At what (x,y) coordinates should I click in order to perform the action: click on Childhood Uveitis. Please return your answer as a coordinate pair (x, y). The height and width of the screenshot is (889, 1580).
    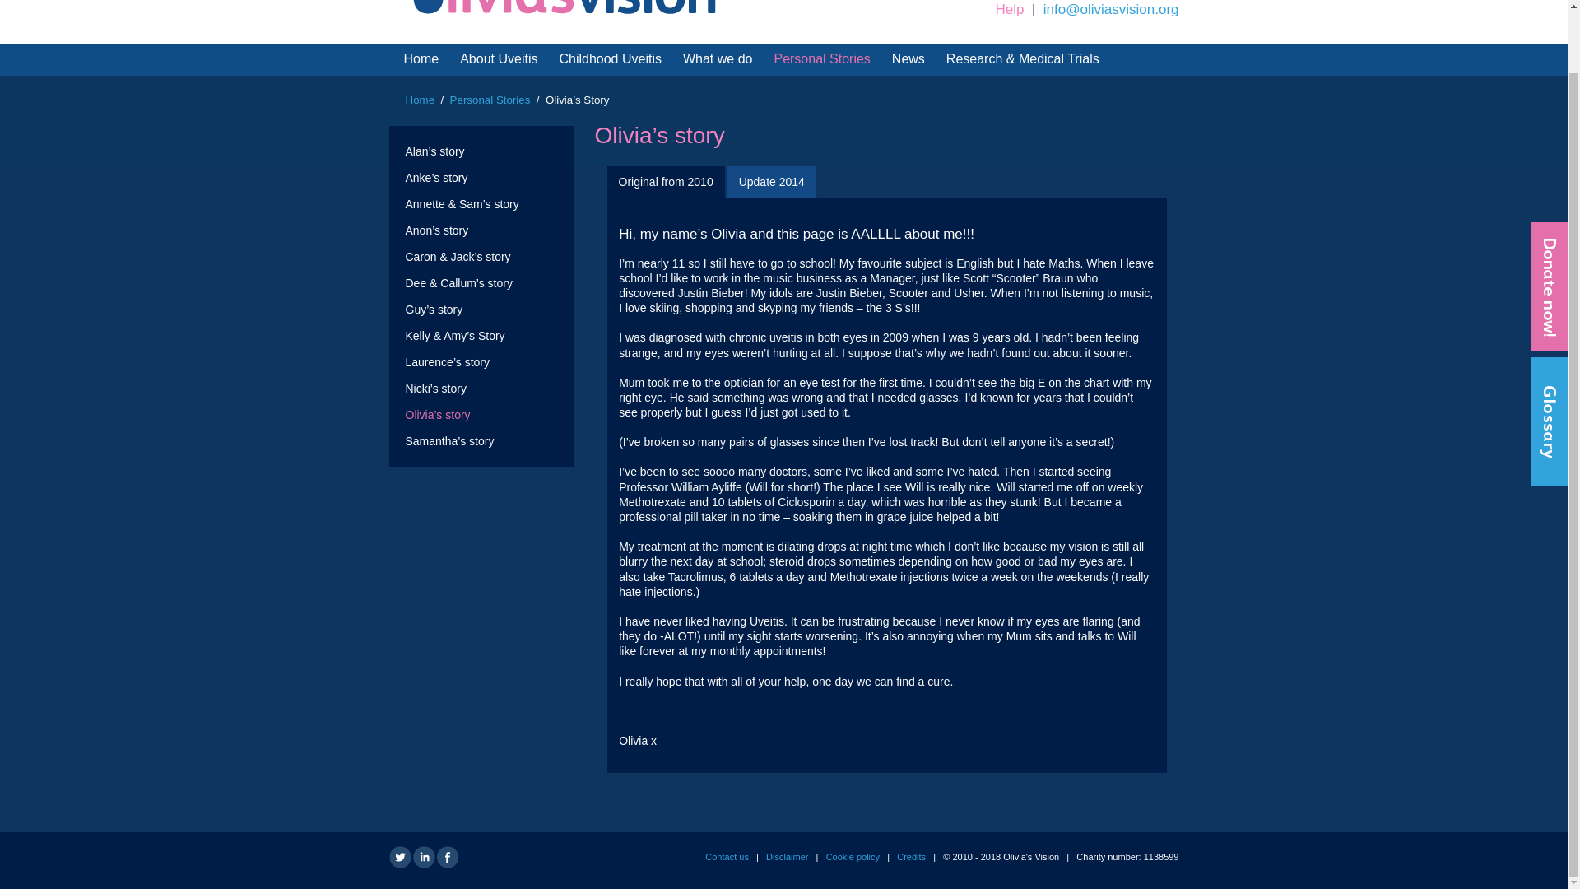
    Looking at the image, I should click on (611, 58).